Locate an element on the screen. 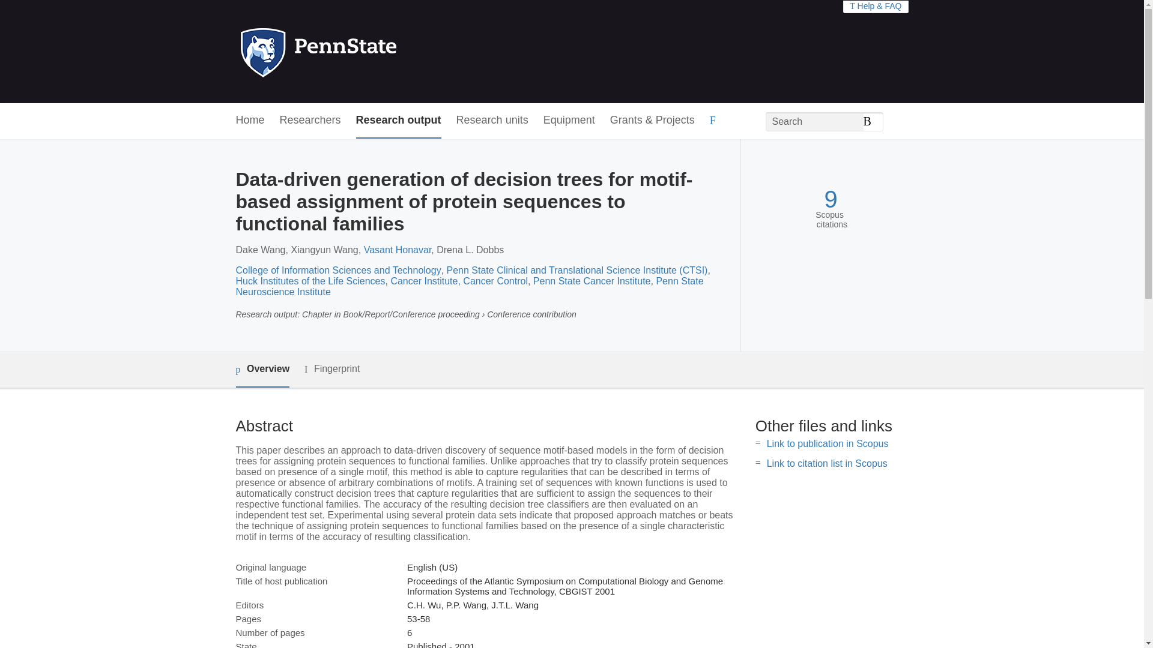  Researchers is located at coordinates (310, 121).